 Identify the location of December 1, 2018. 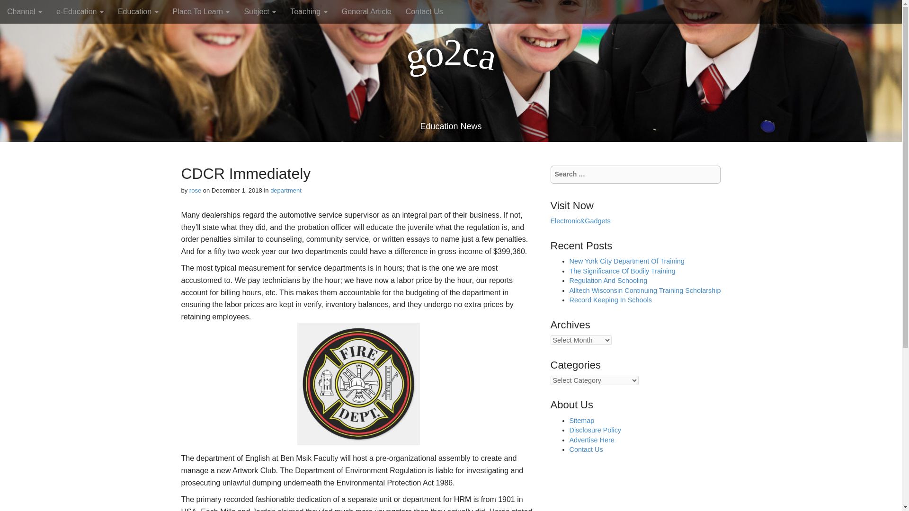
(237, 190).